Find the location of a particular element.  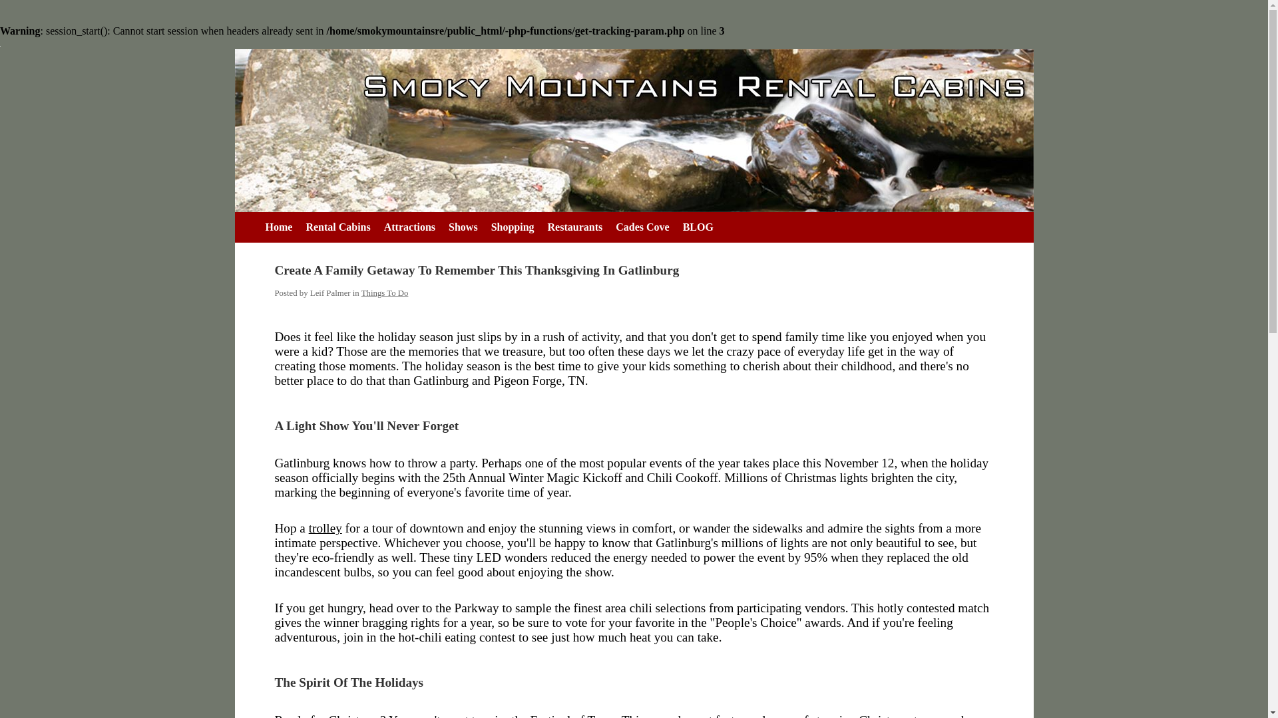

Attractions is located at coordinates (409, 227).